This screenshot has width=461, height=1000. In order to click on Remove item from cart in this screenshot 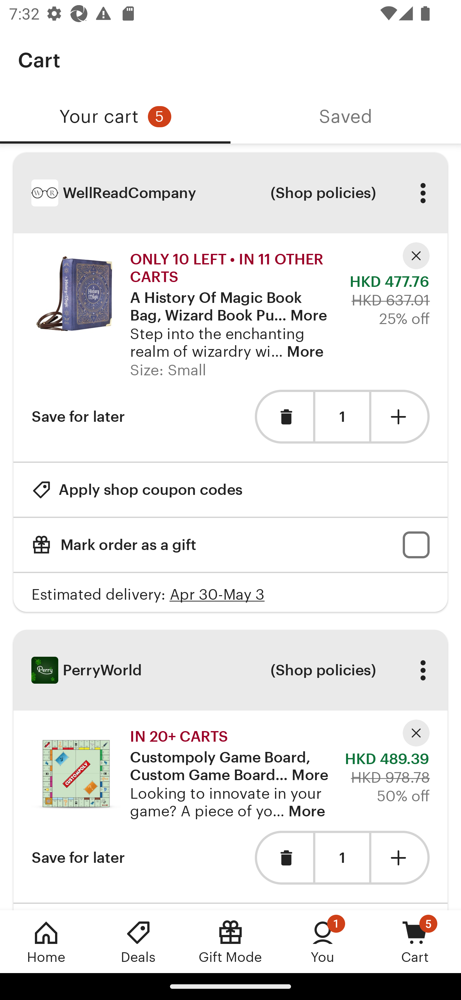, I will do `click(284, 417)`.